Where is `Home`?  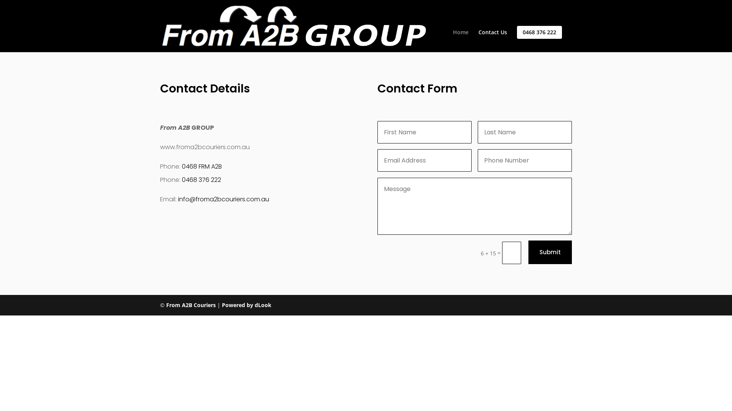 Home is located at coordinates (461, 41).